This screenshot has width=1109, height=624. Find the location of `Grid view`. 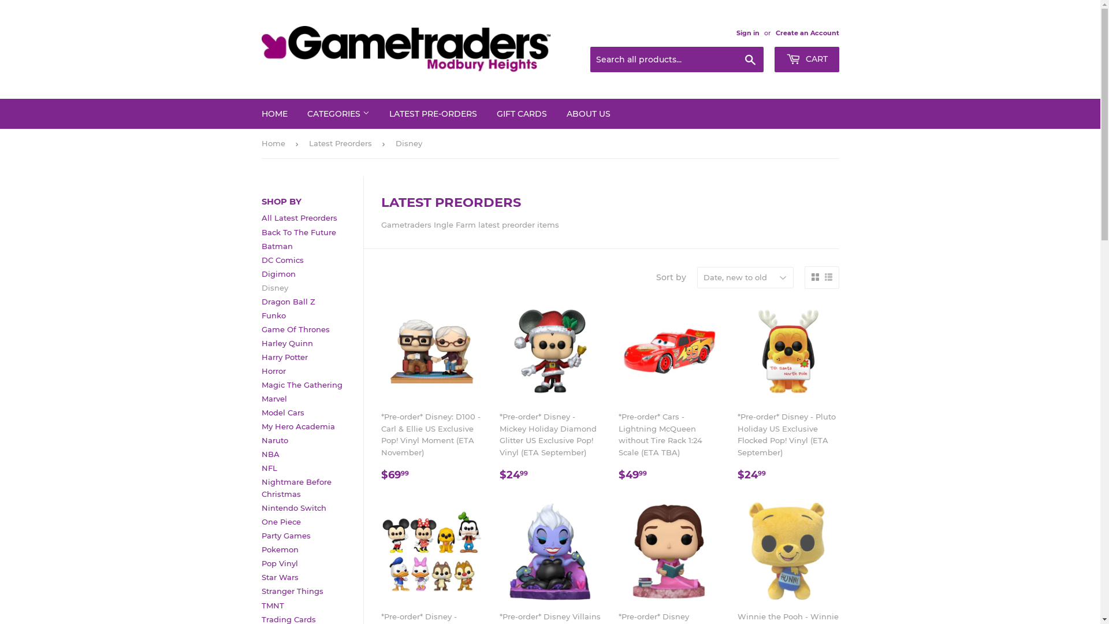

Grid view is located at coordinates (814, 277).